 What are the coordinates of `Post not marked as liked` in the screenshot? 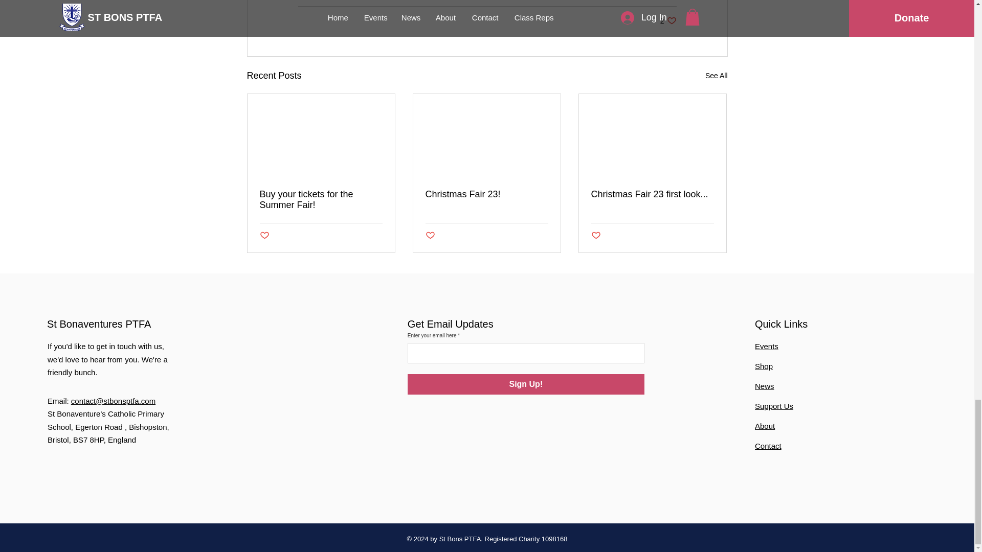 It's located at (264, 236).